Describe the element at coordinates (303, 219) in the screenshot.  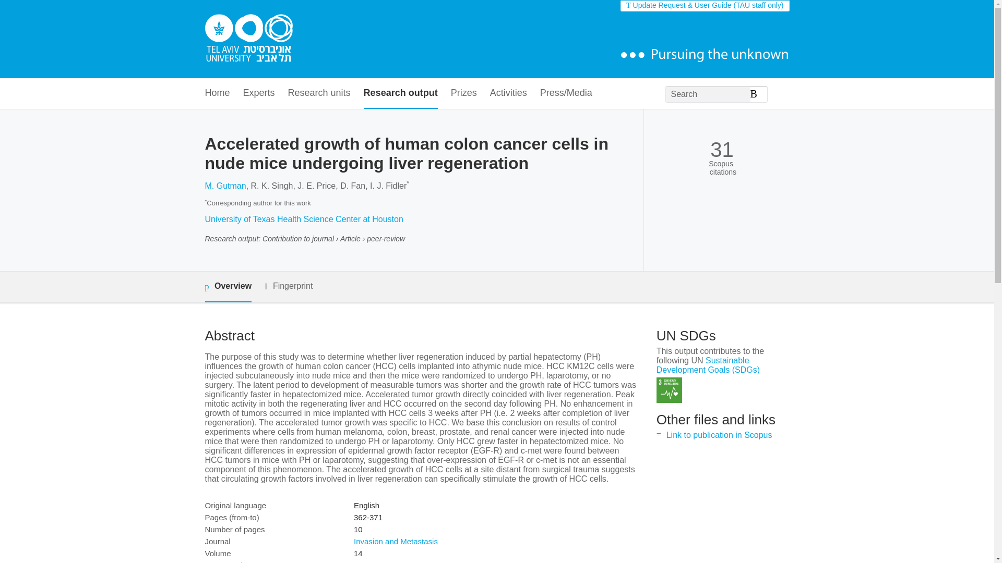
I see `University of Texas Health Science Center at Houston` at that location.